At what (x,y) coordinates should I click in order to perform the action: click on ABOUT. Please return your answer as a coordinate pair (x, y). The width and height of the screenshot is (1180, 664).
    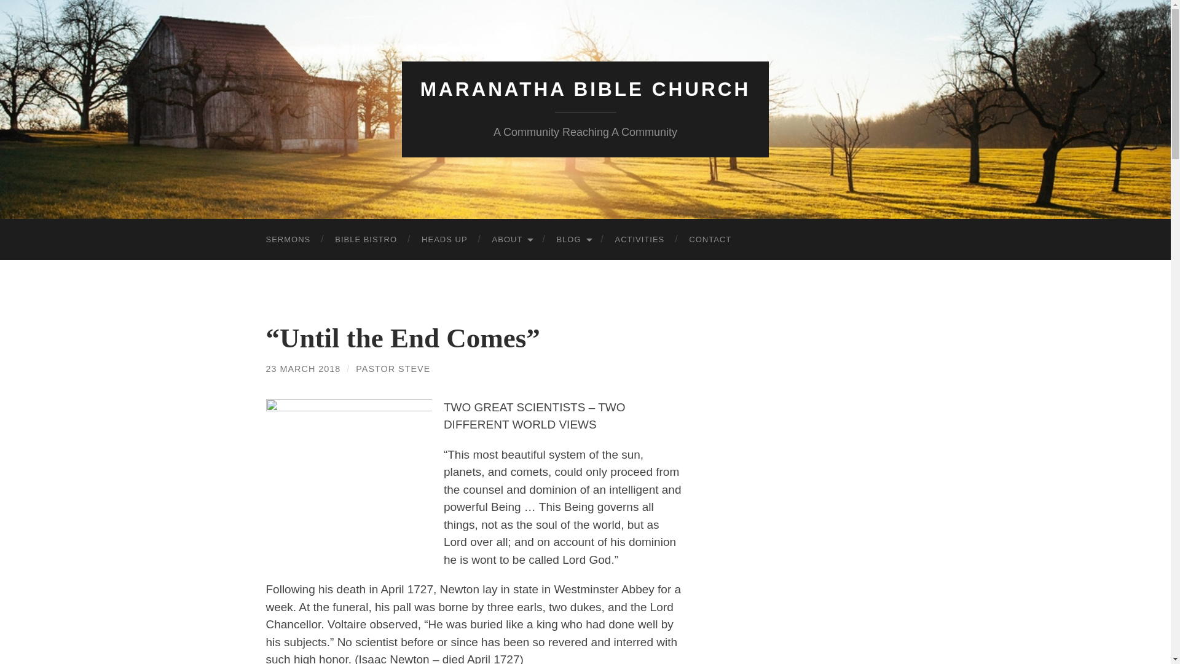
    Looking at the image, I should click on (512, 240).